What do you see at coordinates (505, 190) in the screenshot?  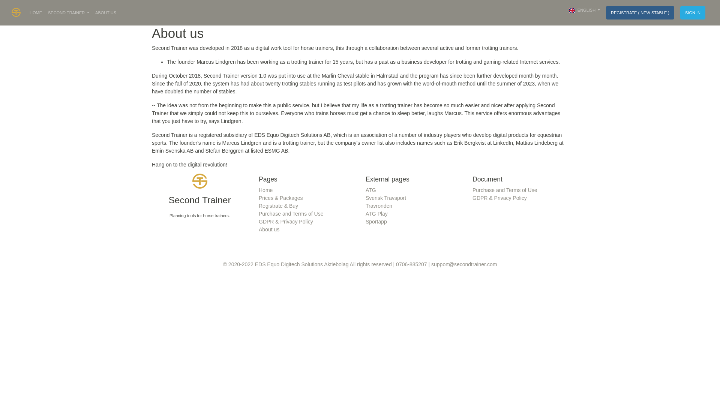 I see `Purchase and Terms of Use` at bounding box center [505, 190].